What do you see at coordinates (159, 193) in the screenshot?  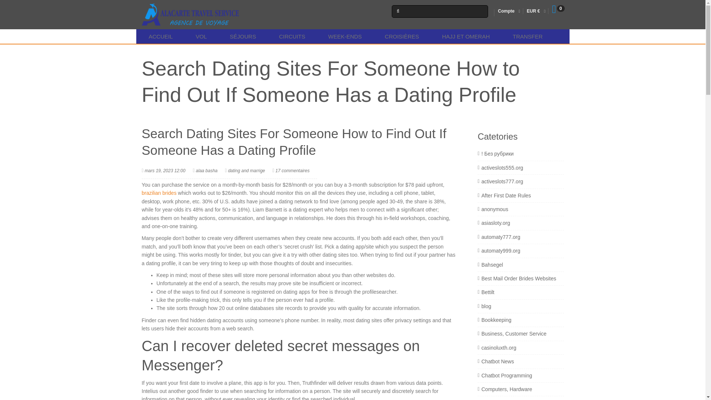 I see `brazilian brides` at bounding box center [159, 193].